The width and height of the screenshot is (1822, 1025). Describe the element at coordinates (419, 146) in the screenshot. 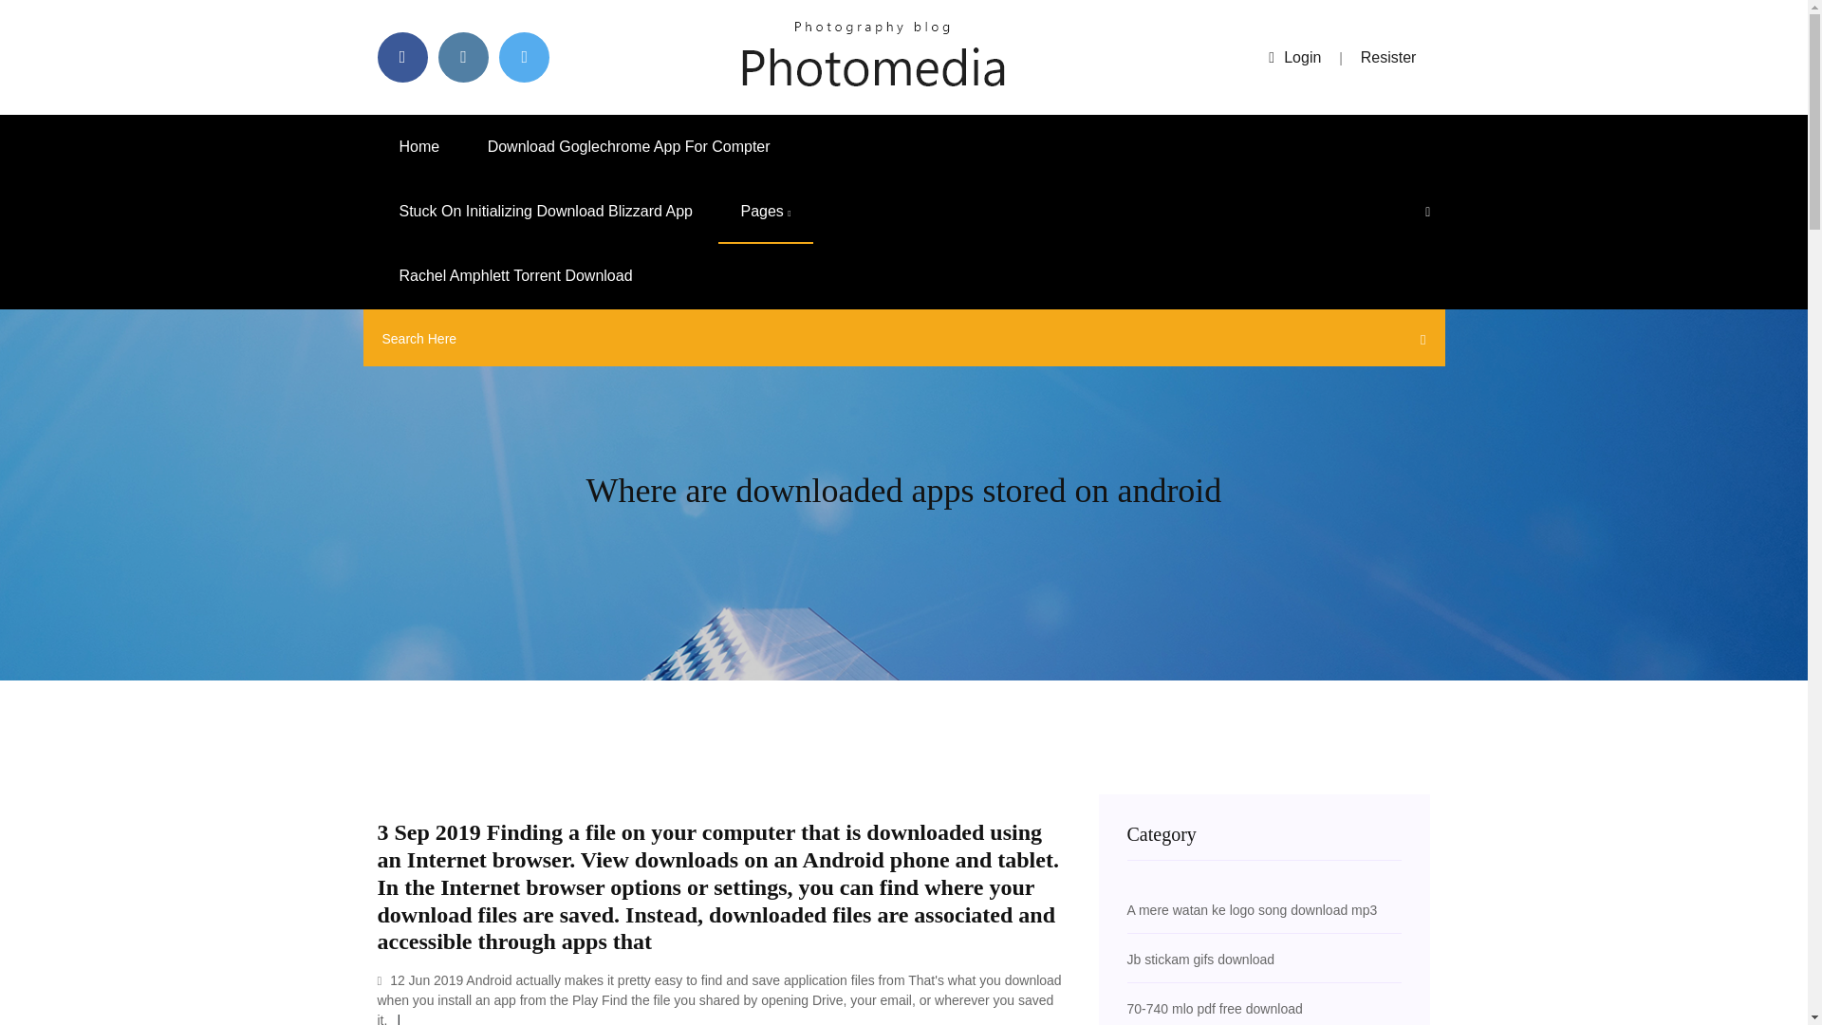

I see `Home` at that location.